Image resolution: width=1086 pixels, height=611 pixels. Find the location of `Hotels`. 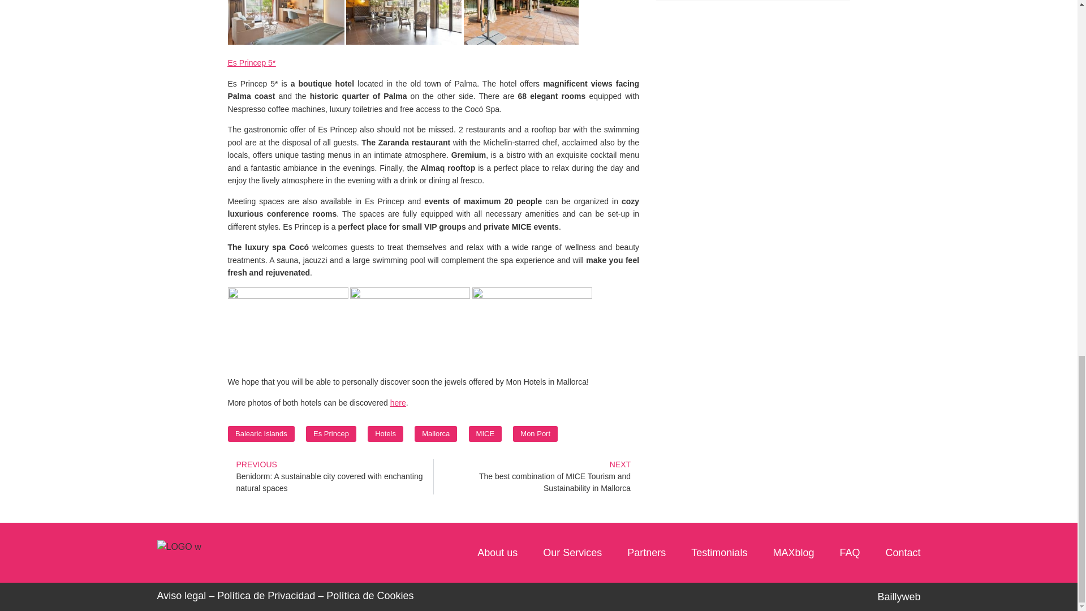

Hotels is located at coordinates (385, 433).